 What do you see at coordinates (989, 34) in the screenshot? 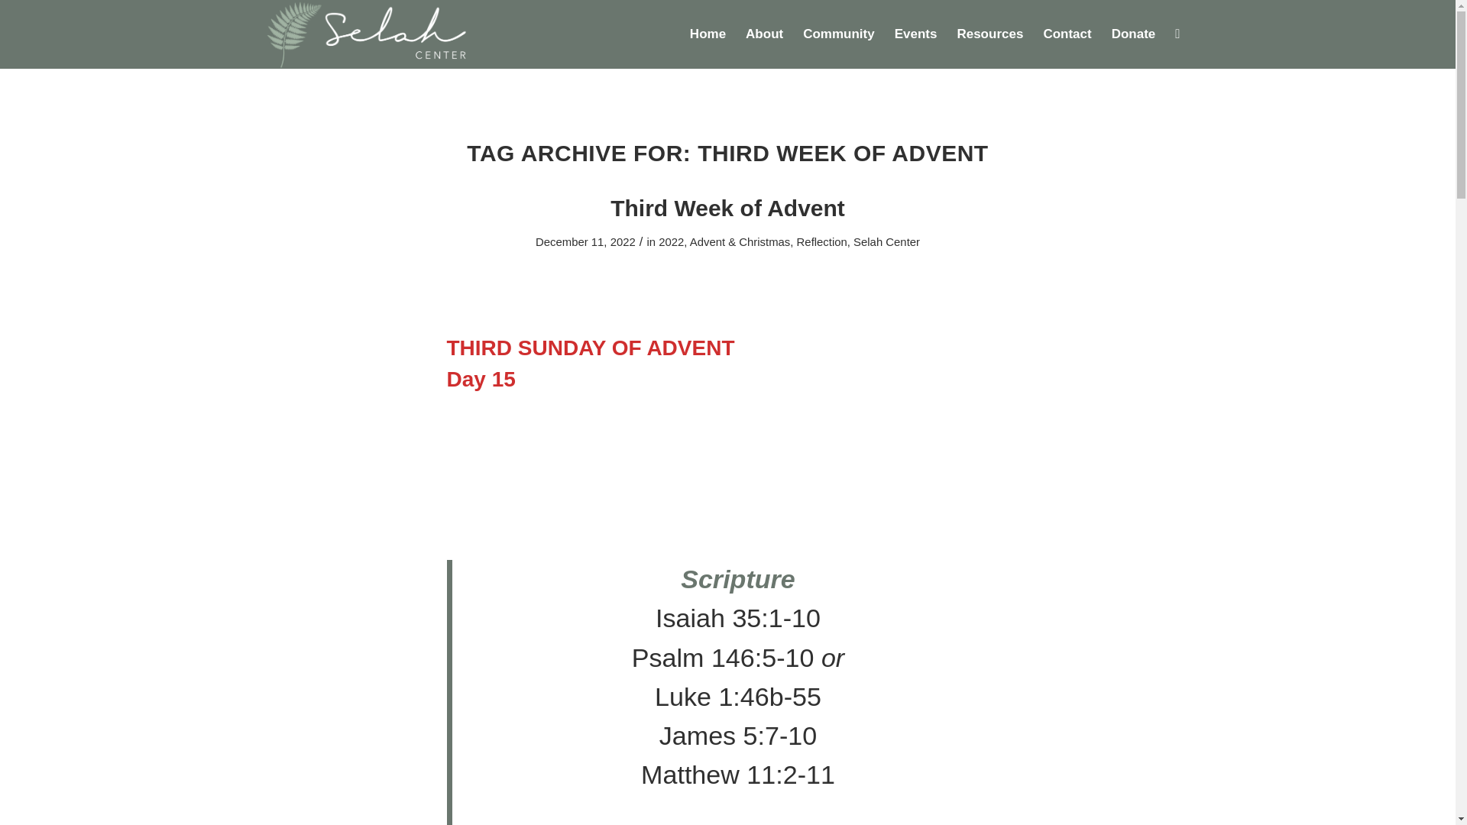
I see `Resources` at bounding box center [989, 34].